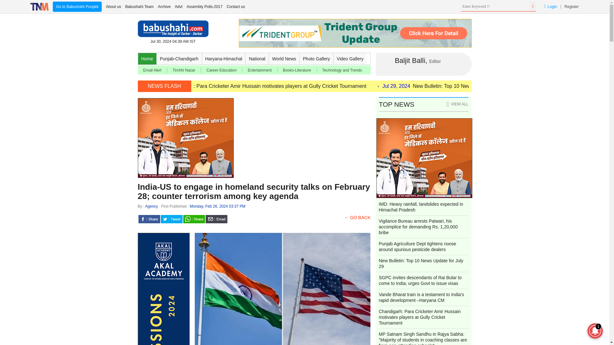 This screenshot has width=614, height=345. I want to click on Technology and Trends, so click(342, 70).